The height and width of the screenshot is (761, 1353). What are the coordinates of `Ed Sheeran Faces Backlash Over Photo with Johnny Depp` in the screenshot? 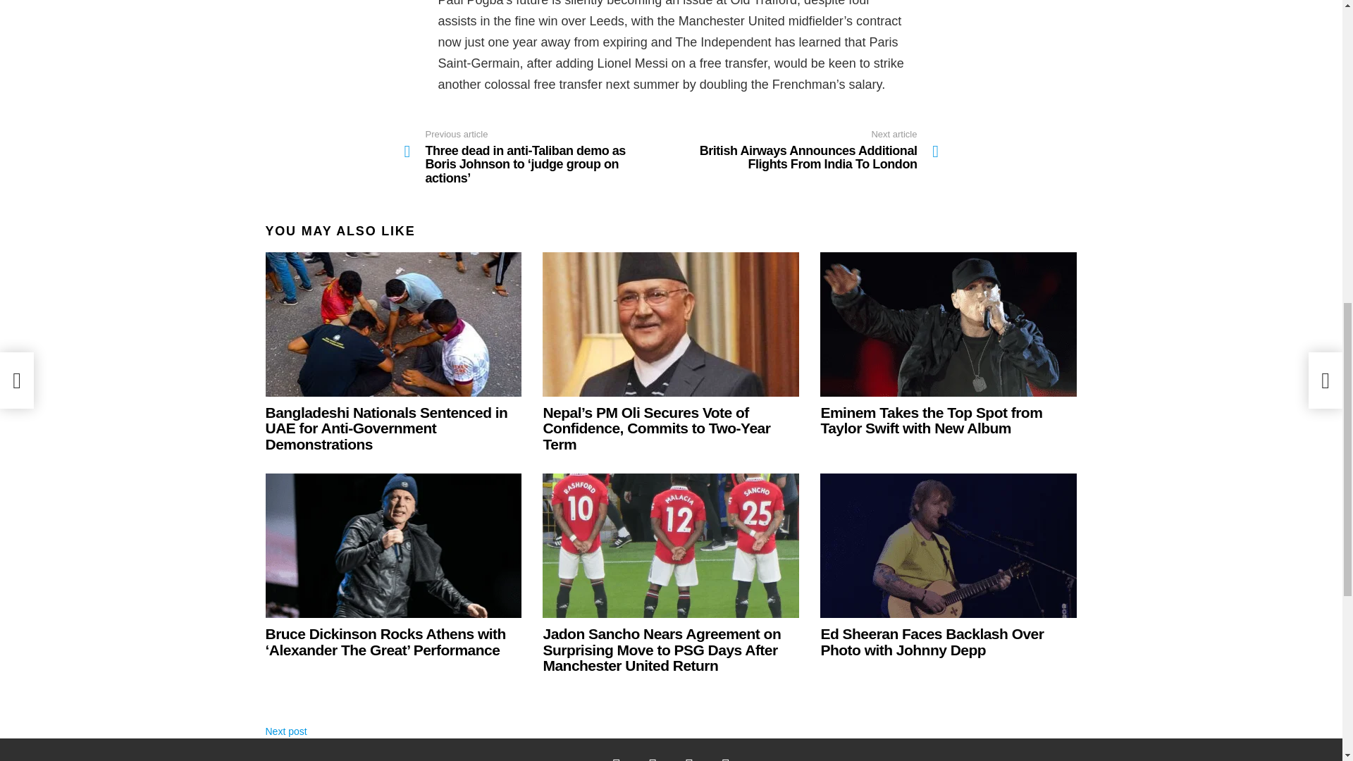 It's located at (932, 641).